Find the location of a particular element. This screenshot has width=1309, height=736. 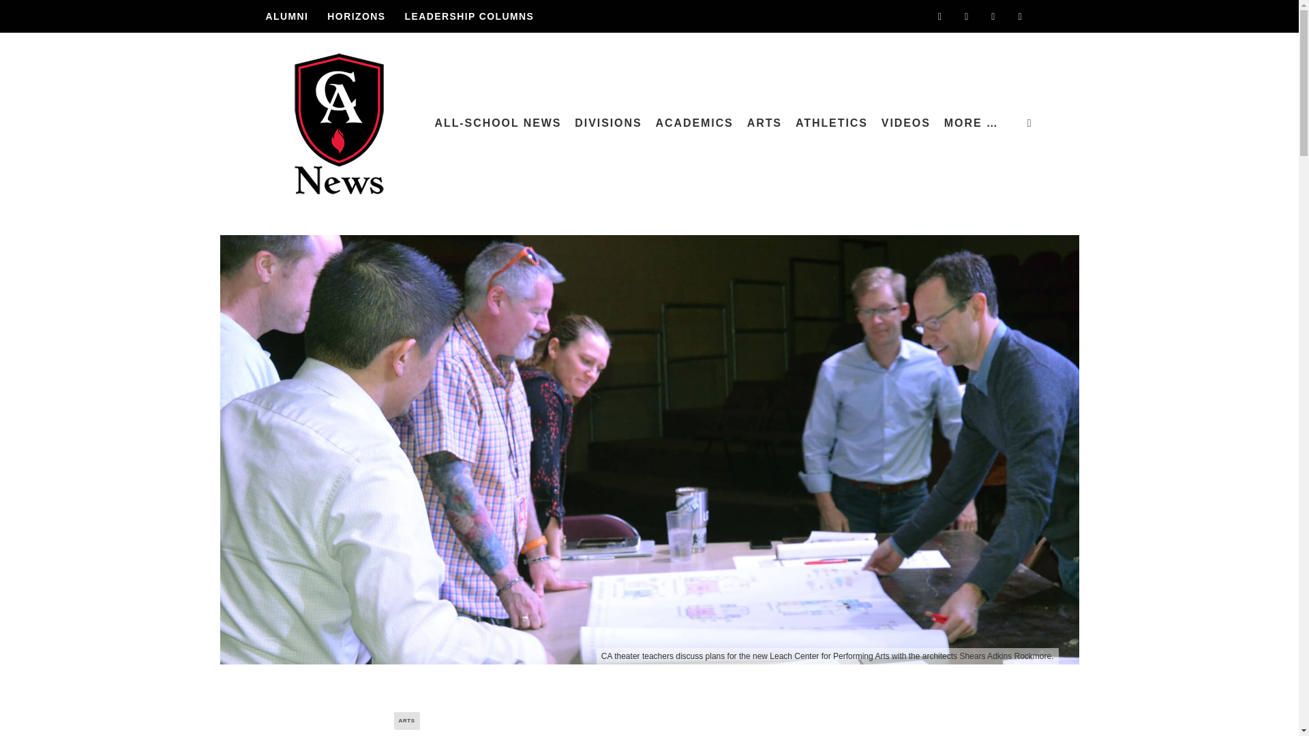

LEADERSHIP COLUMNS is located at coordinates (468, 16).